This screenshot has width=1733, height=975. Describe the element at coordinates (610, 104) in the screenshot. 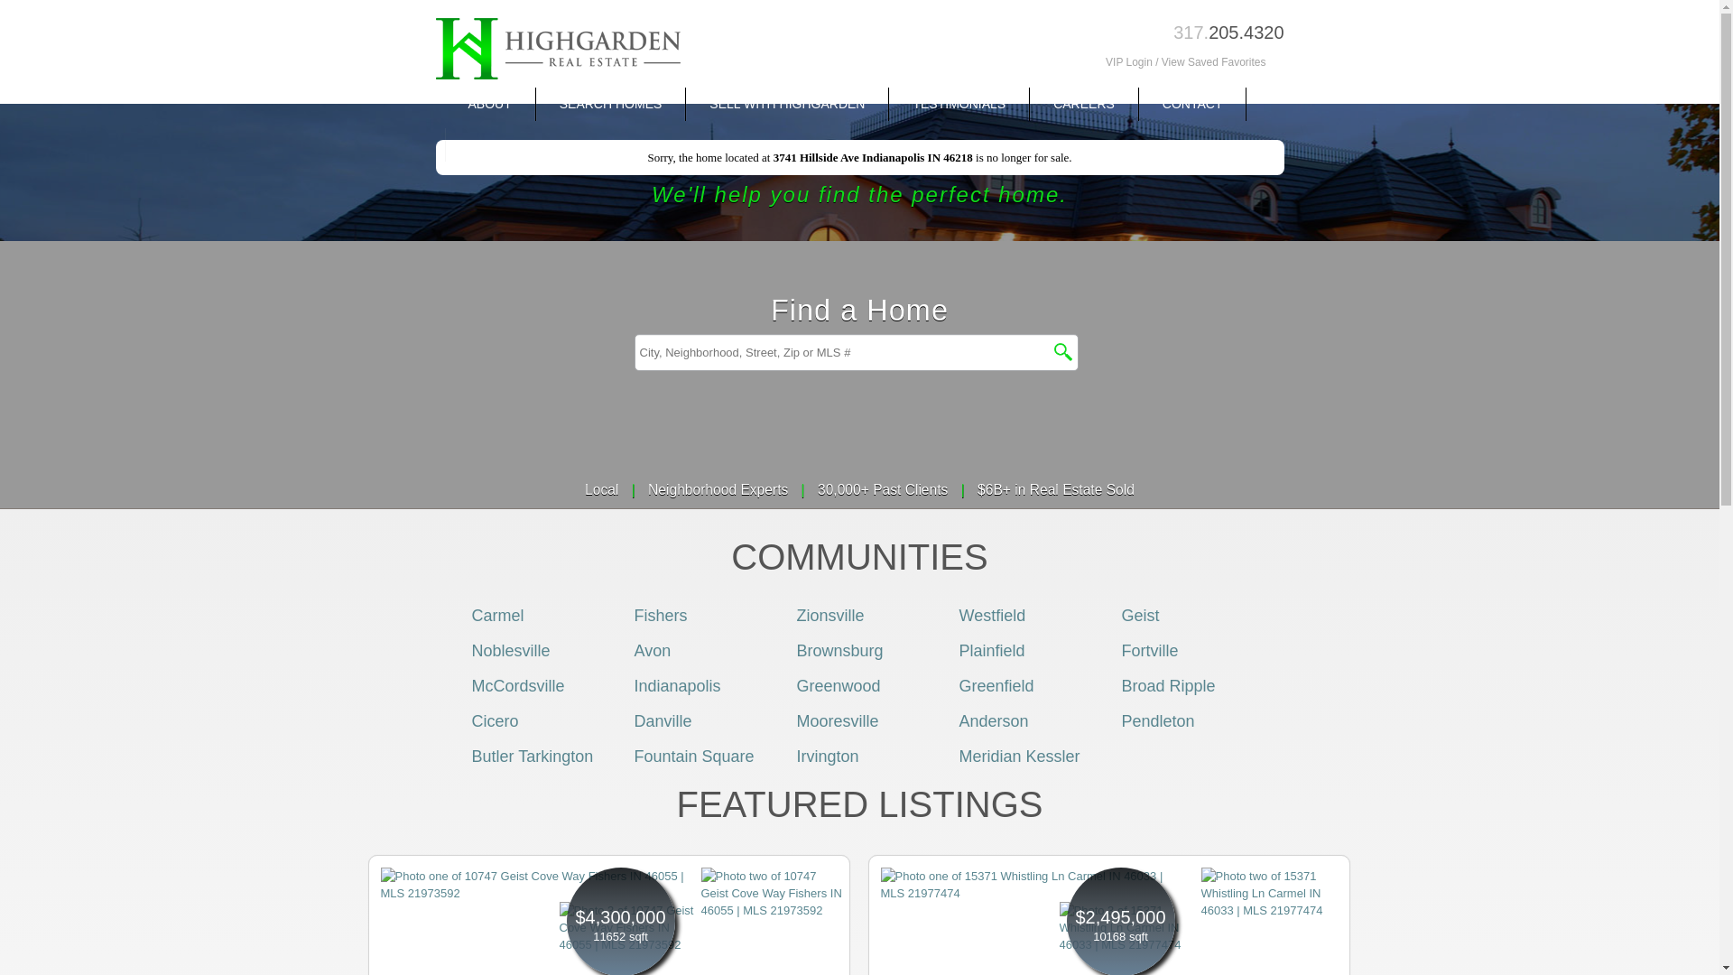

I see `SEARCH HOMES` at that location.